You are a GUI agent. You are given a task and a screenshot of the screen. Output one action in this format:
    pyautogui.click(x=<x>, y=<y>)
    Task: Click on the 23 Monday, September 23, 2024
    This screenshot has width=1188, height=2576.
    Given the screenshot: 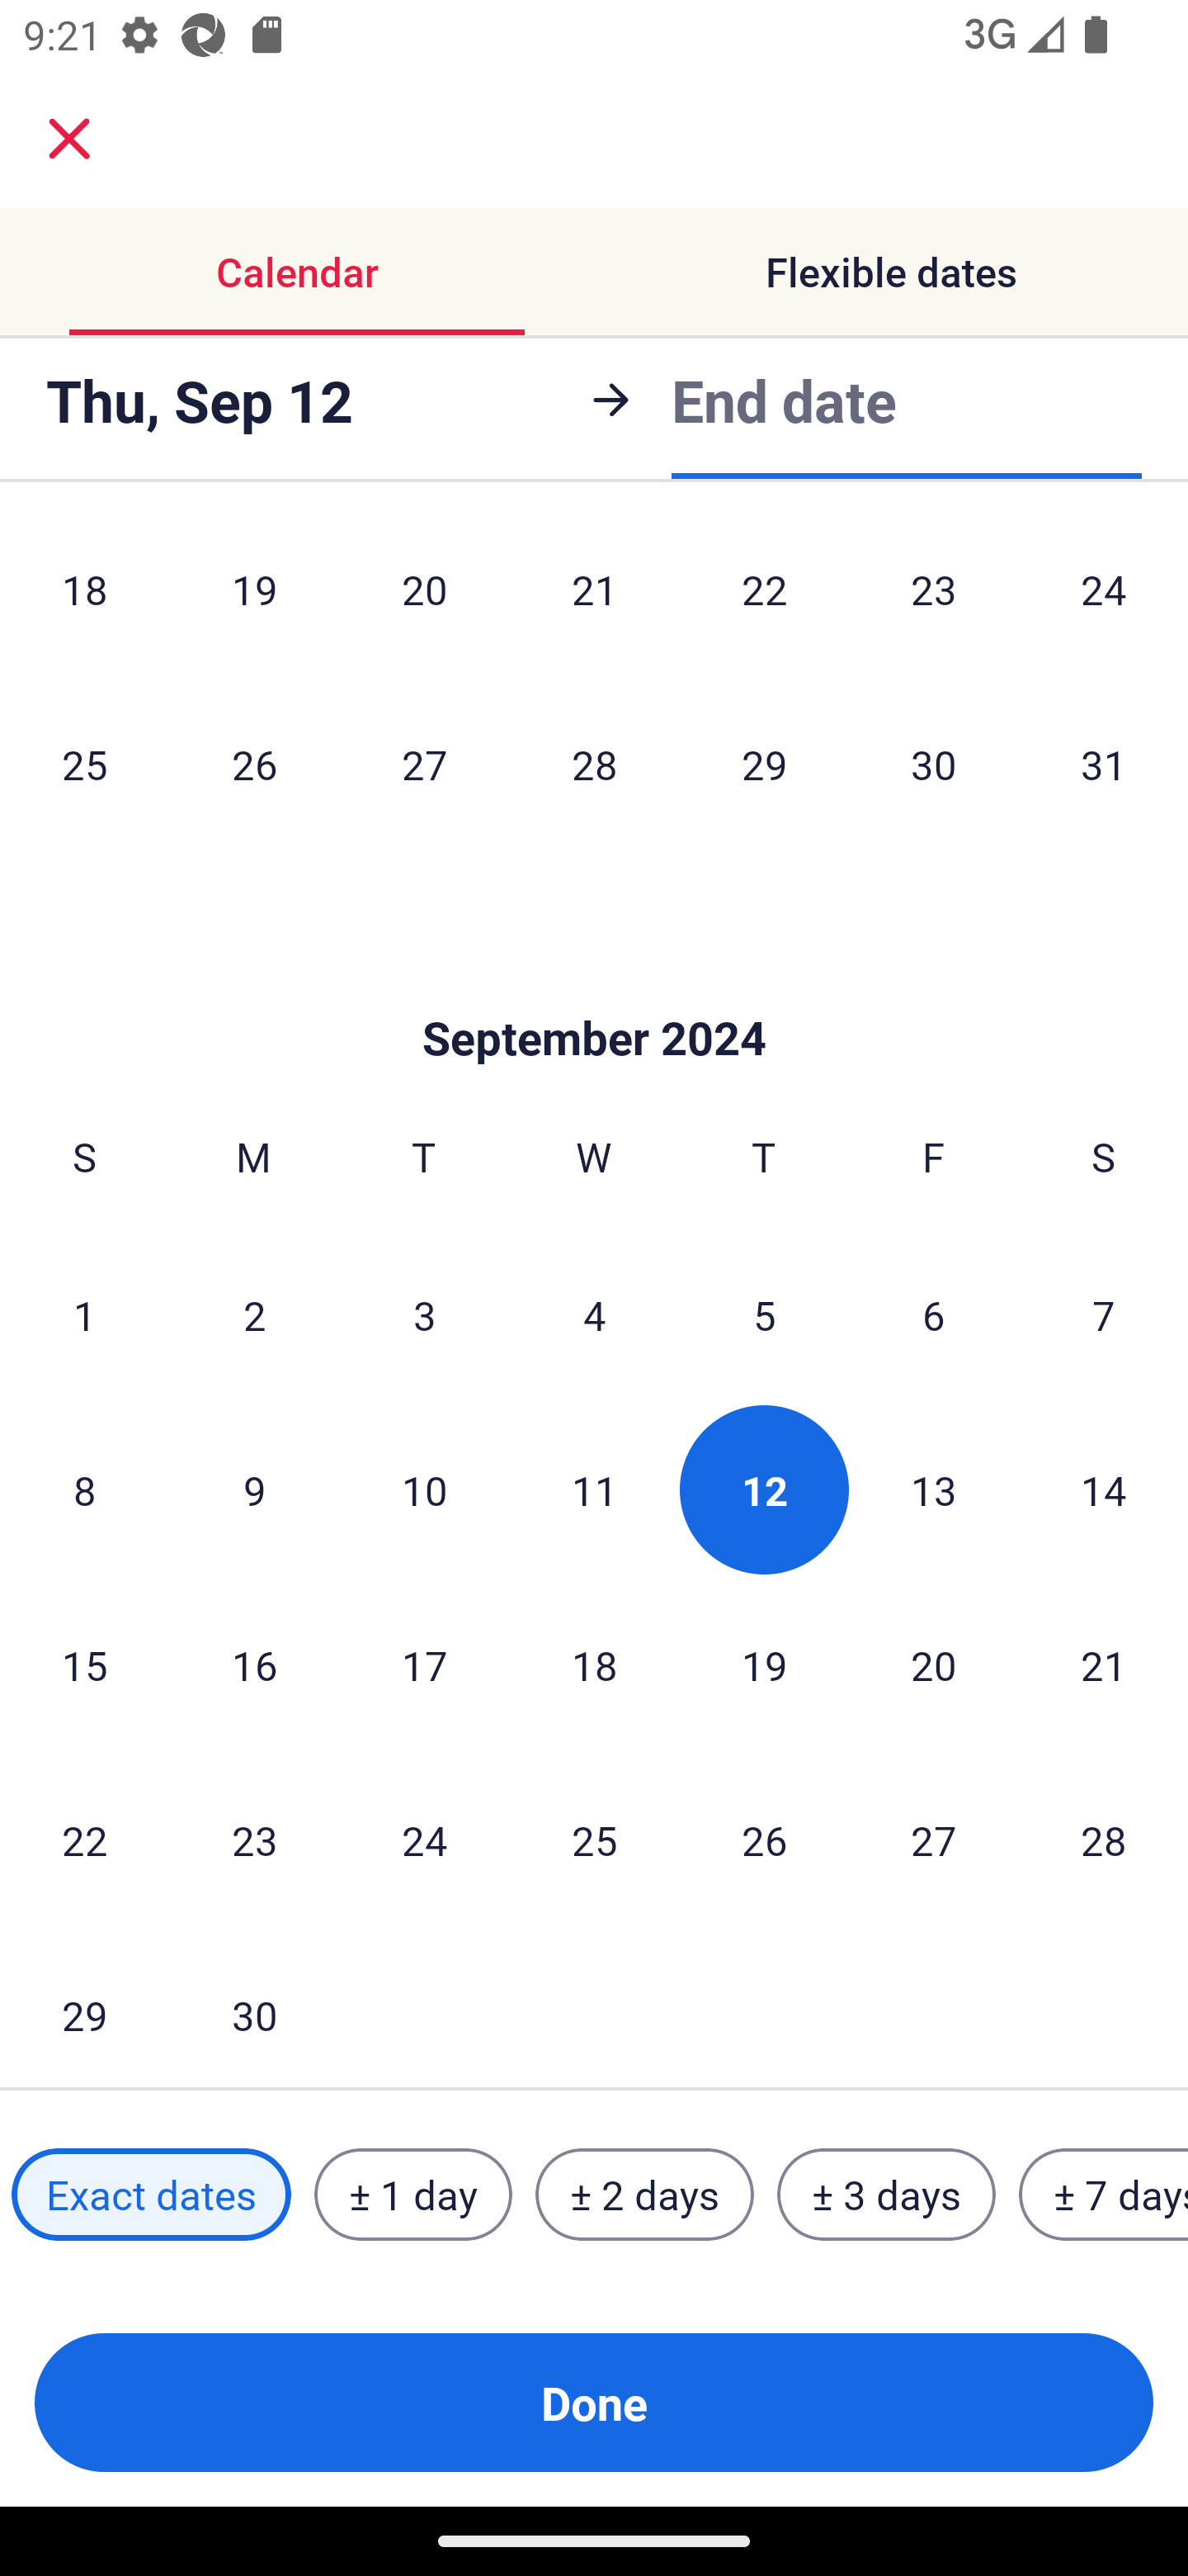 What is the action you would take?
    pyautogui.click(x=254, y=1839)
    